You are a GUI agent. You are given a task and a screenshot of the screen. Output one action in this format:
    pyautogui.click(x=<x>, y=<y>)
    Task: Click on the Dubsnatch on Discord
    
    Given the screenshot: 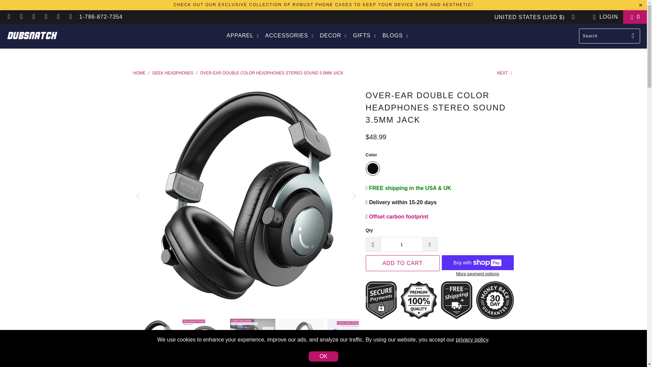 What is the action you would take?
    pyautogui.click(x=9, y=17)
    